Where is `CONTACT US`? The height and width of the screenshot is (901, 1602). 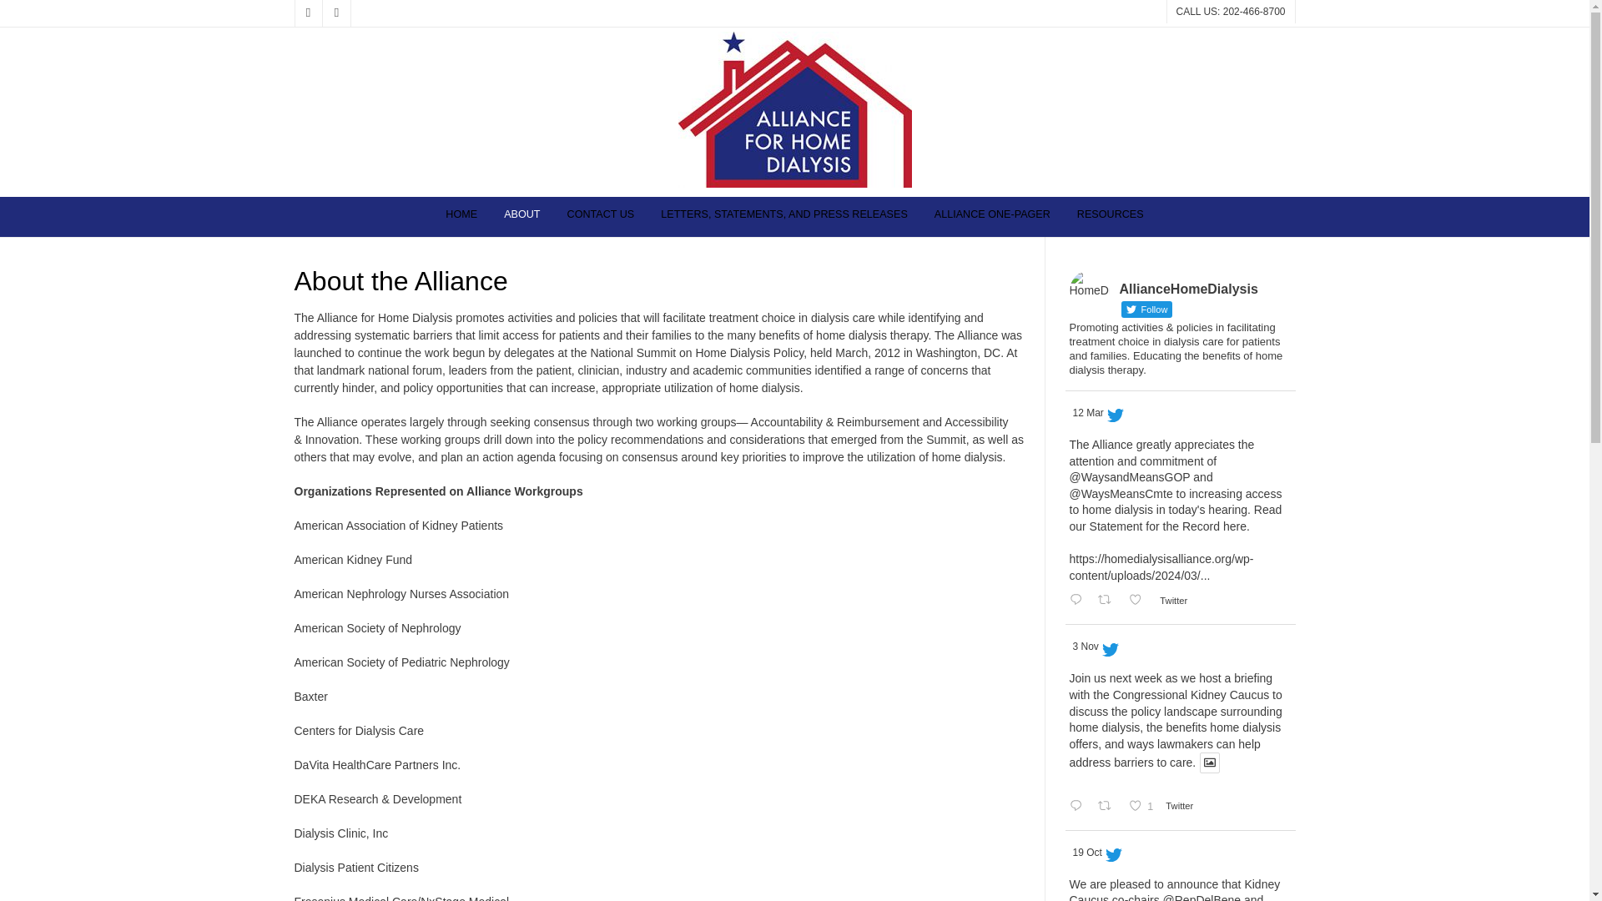
CONTACT US is located at coordinates (601, 217).